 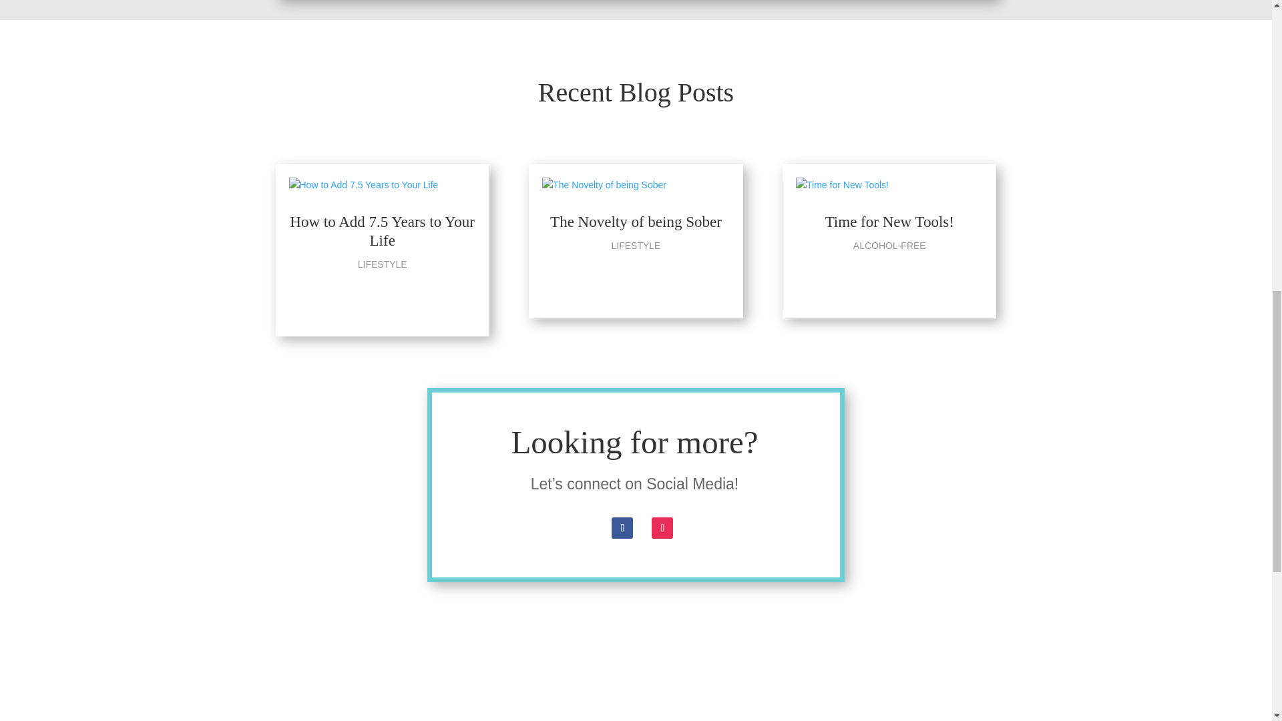 I want to click on LIFESTYLE, so click(x=382, y=264).